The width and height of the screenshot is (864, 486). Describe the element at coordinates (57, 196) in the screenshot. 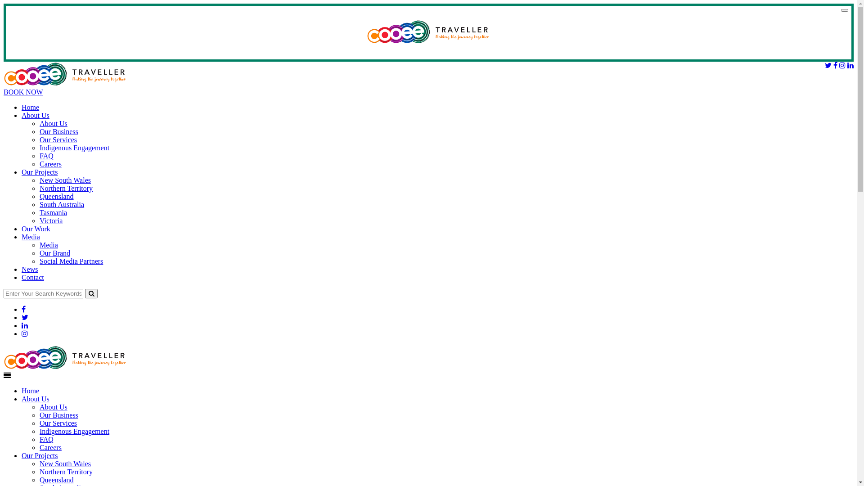

I see `Queensland` at that location.